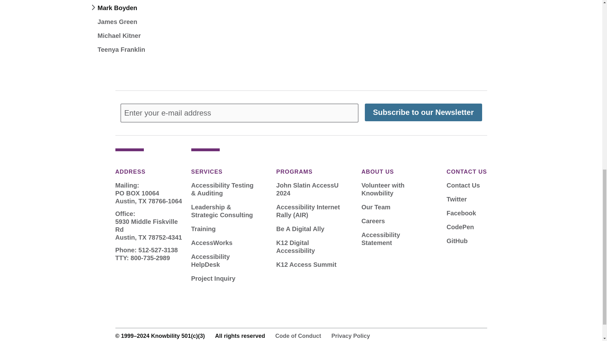  What do you see at coordinates (203, 229) in the screenshot?
I see `Training` at bounding box center [203, 229].